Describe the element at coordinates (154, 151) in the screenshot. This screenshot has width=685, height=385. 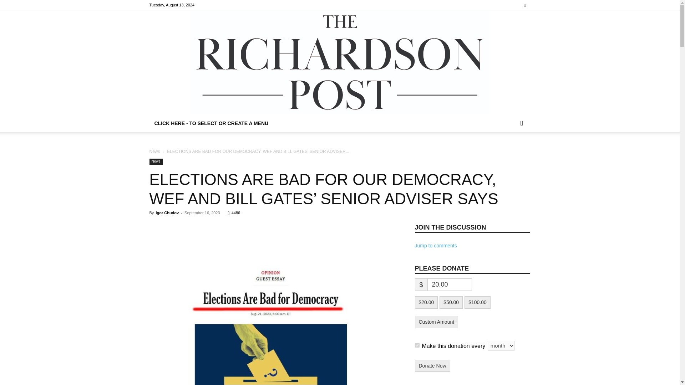
I see `News` at that location.